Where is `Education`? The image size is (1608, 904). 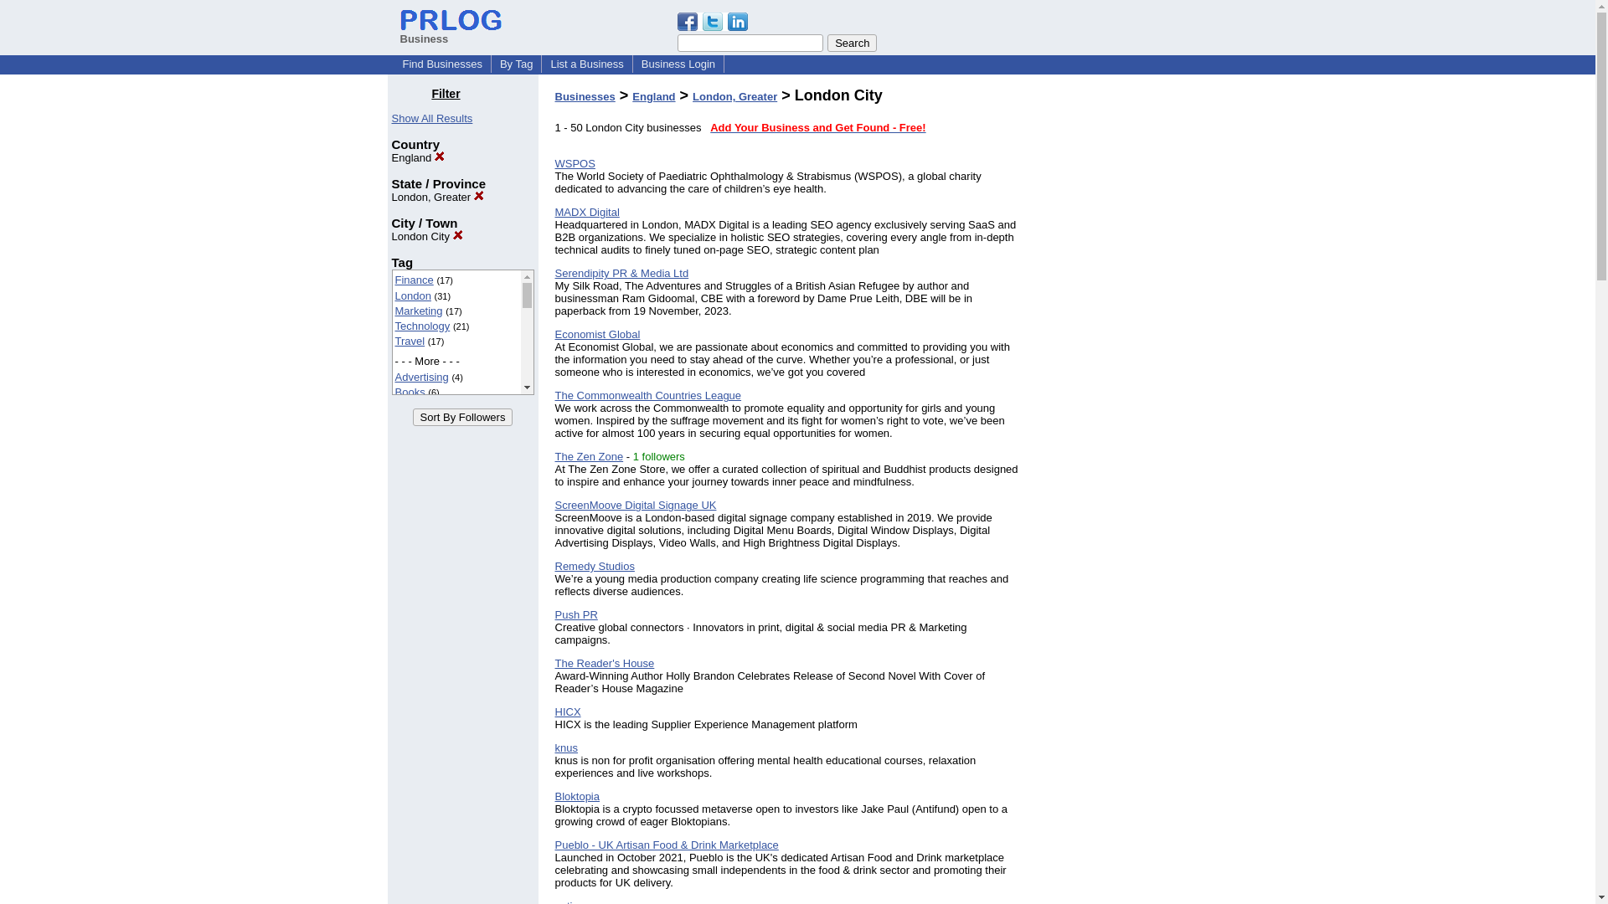 Education is located at coordinates (419, 452).